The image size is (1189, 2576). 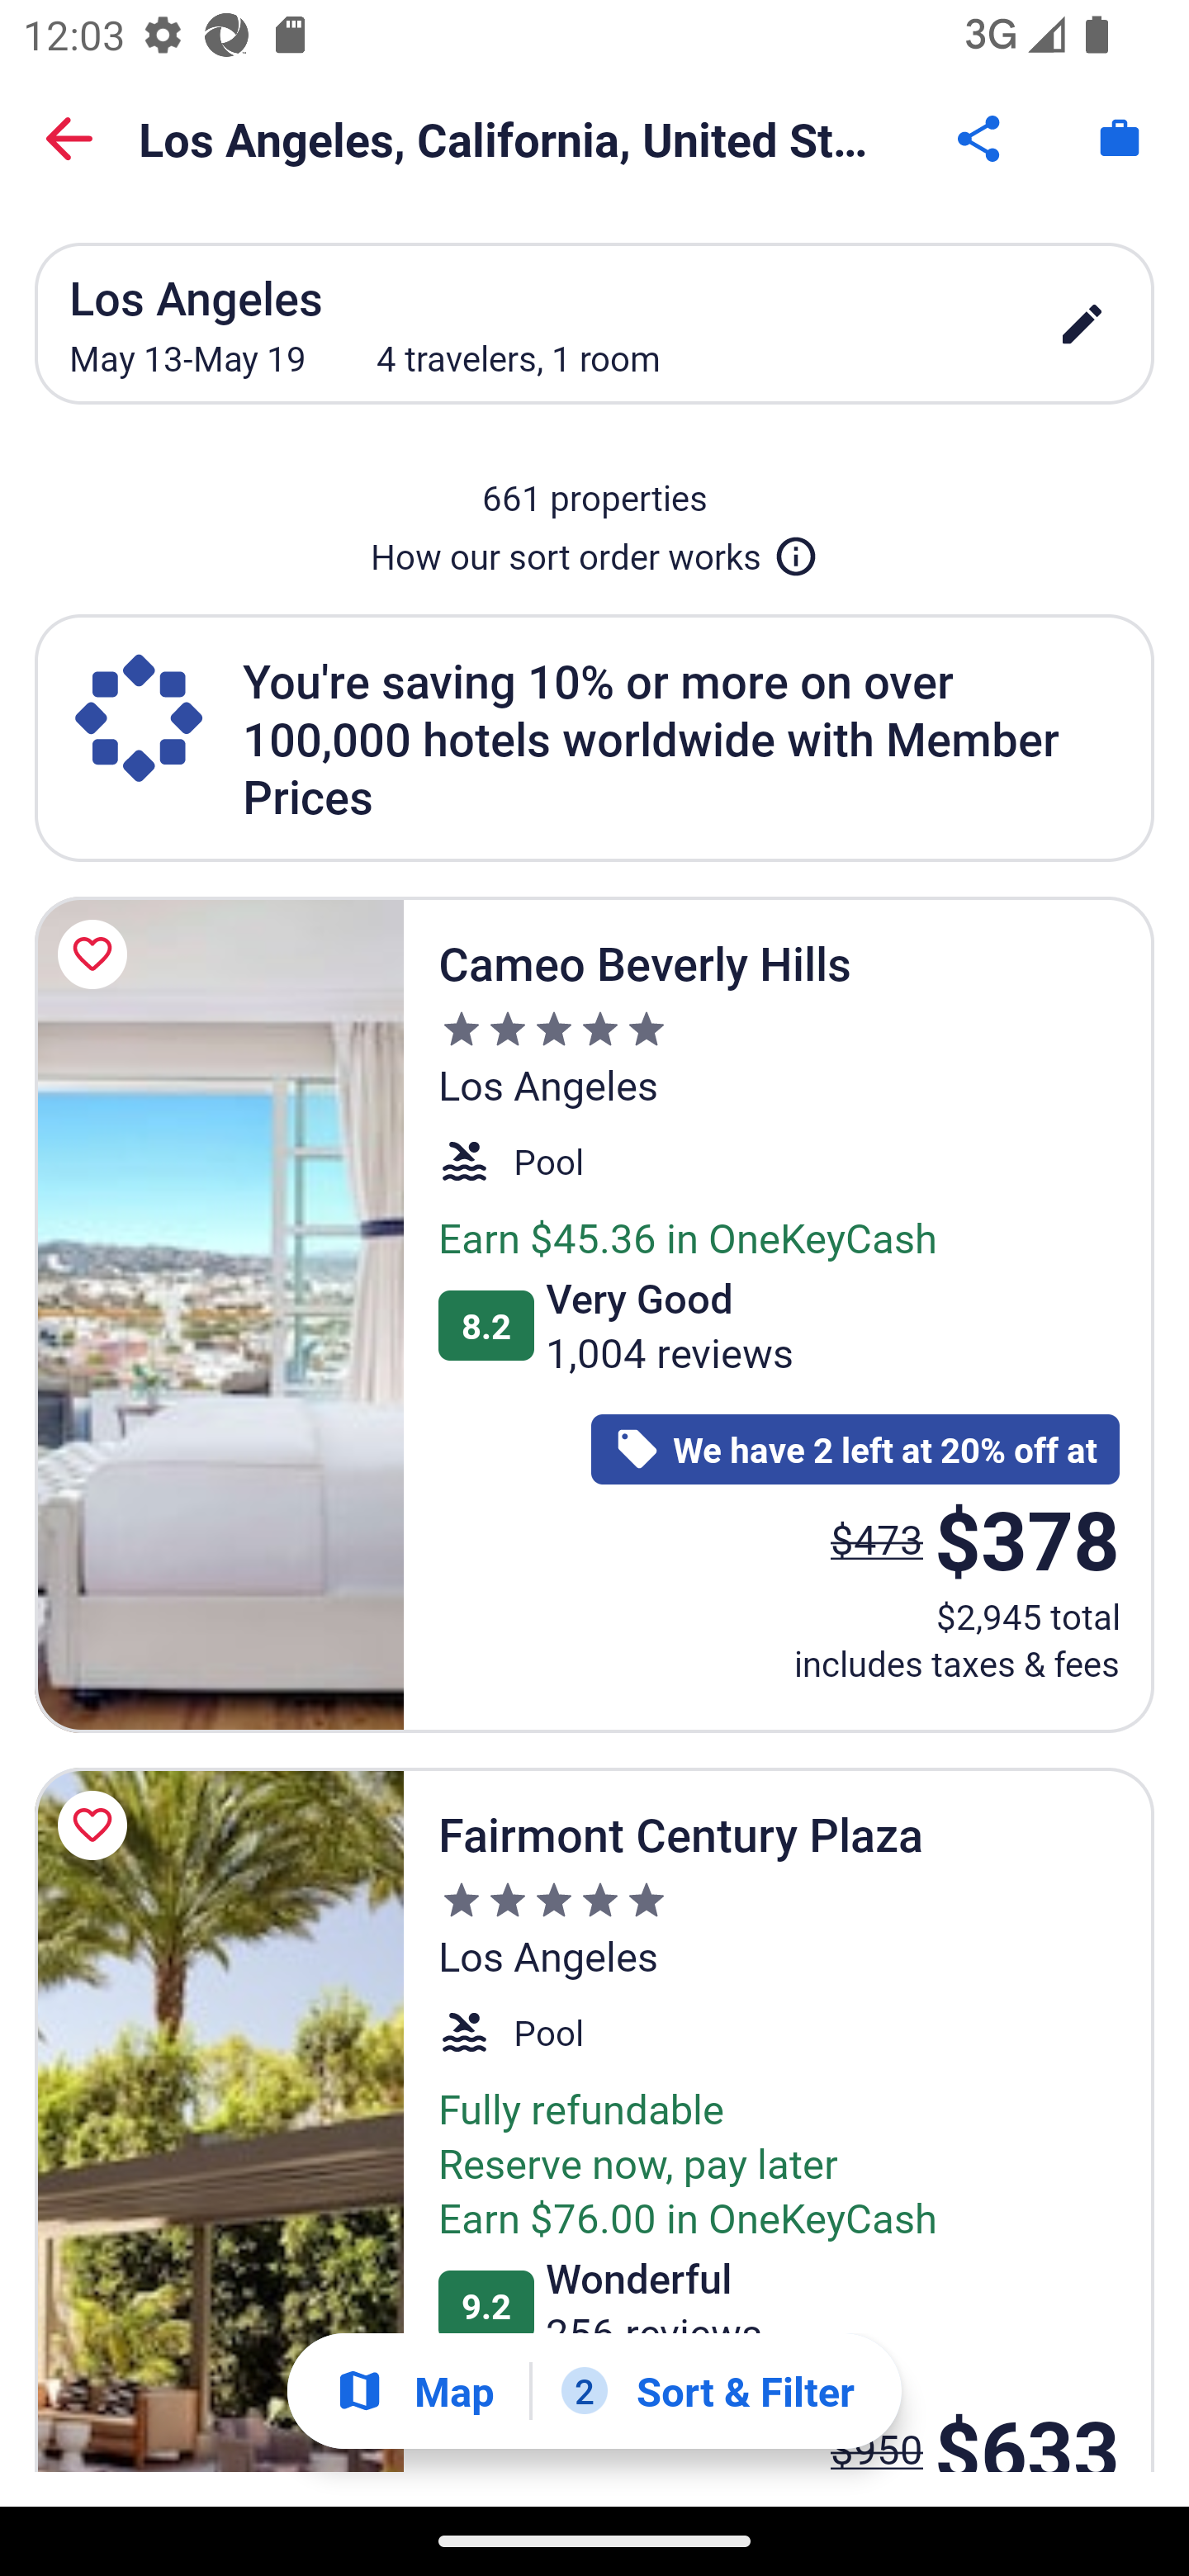 I want to click on Fairmont Century Plaza, so click(x=219, y=2120).